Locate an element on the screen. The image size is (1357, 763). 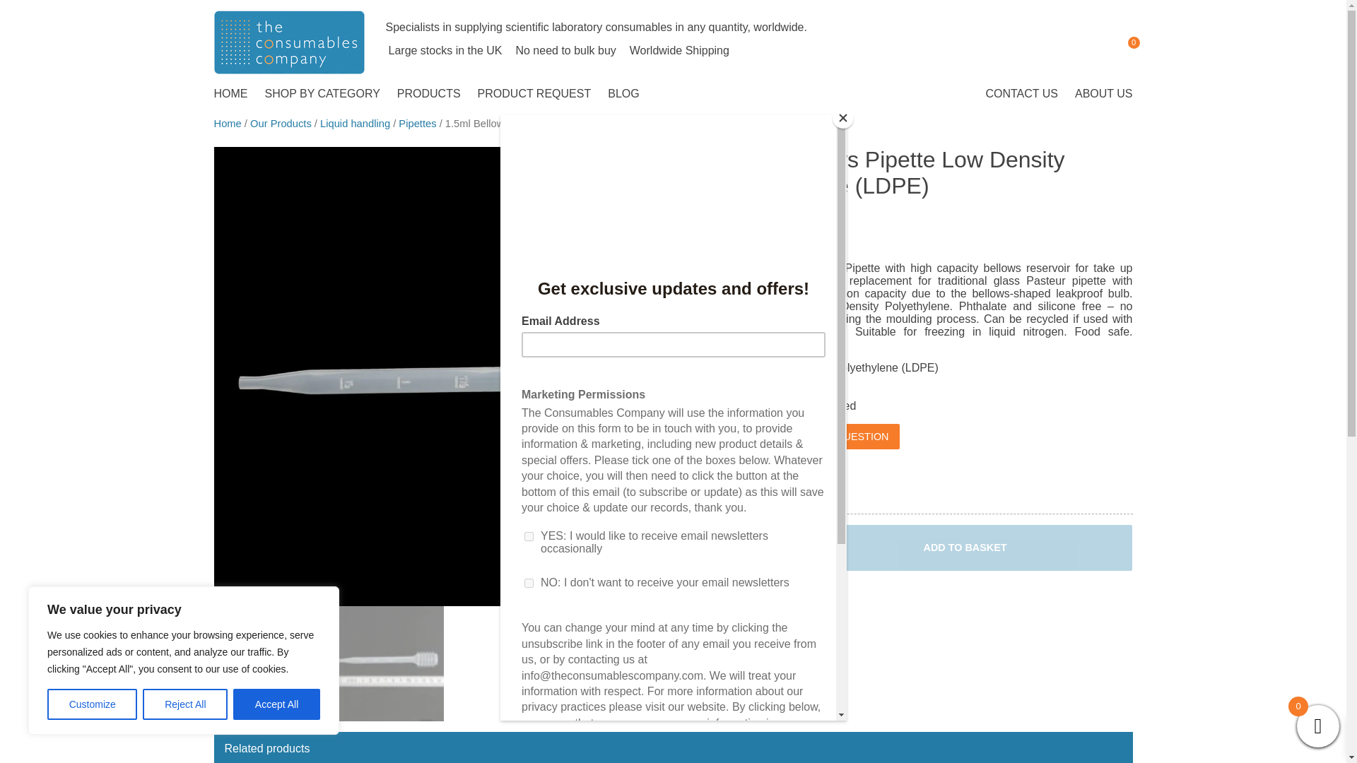
PRODUCTS is located at coordinates (429, 93).